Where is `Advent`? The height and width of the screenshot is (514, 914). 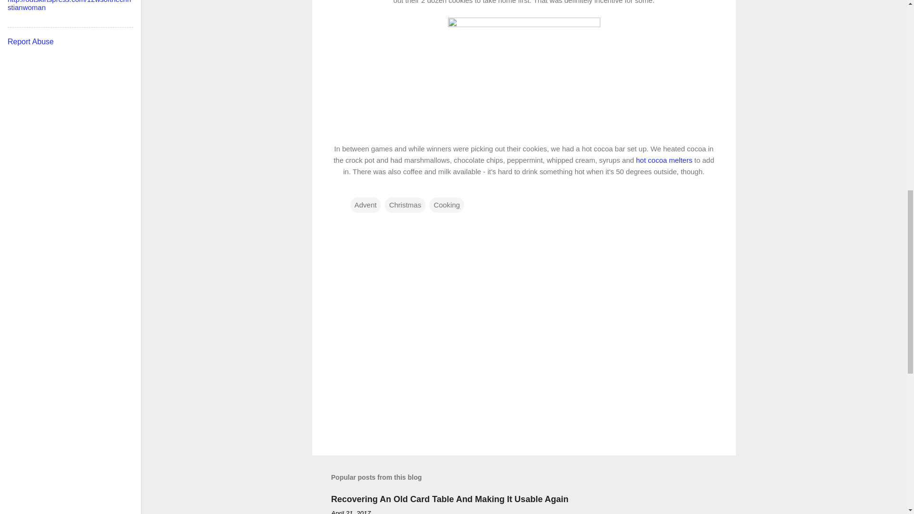
Advent is located at coordinates (366, 205).